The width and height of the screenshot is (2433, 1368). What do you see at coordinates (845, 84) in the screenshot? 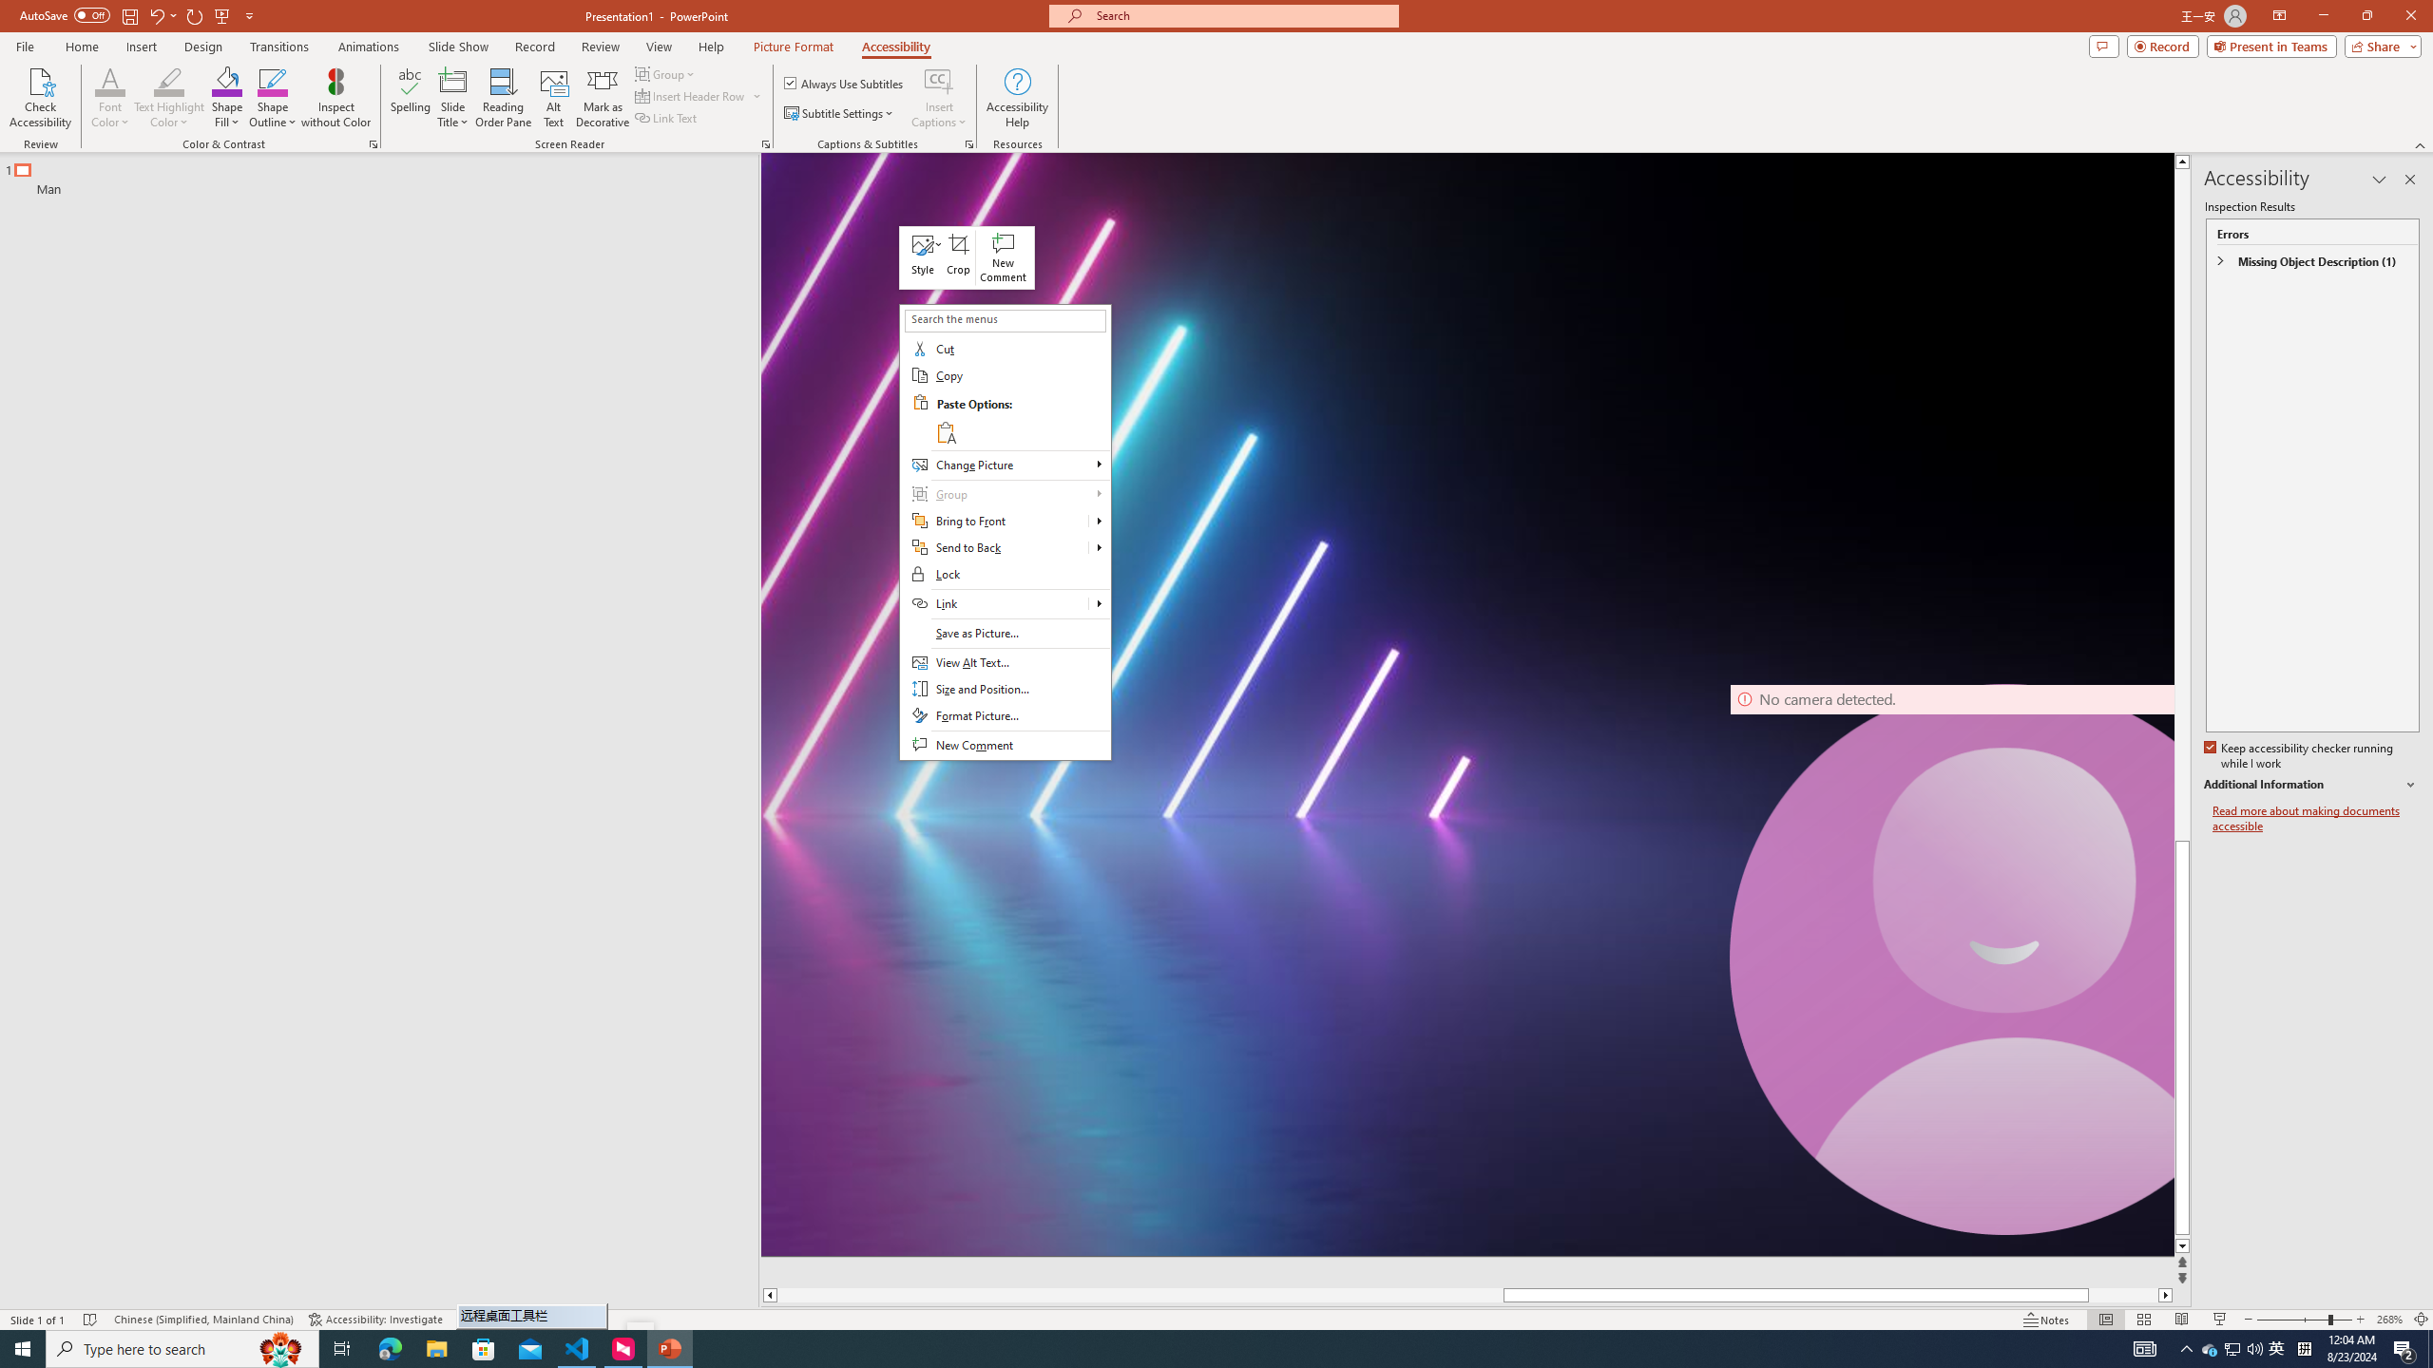
I see `Always Use Subtitles` at bounding box center [845, 84].